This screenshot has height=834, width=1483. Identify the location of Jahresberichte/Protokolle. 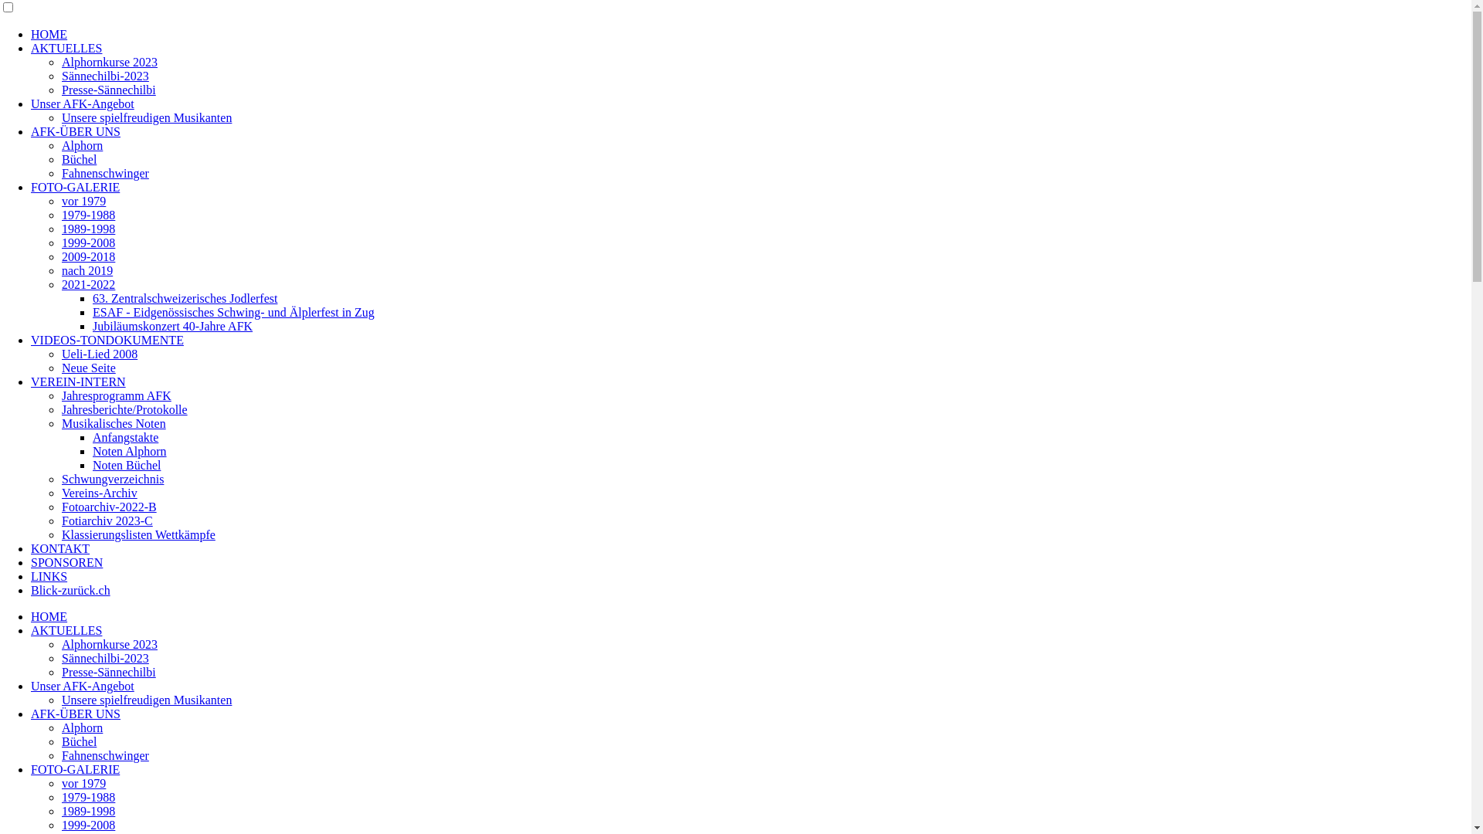
(125, 409).